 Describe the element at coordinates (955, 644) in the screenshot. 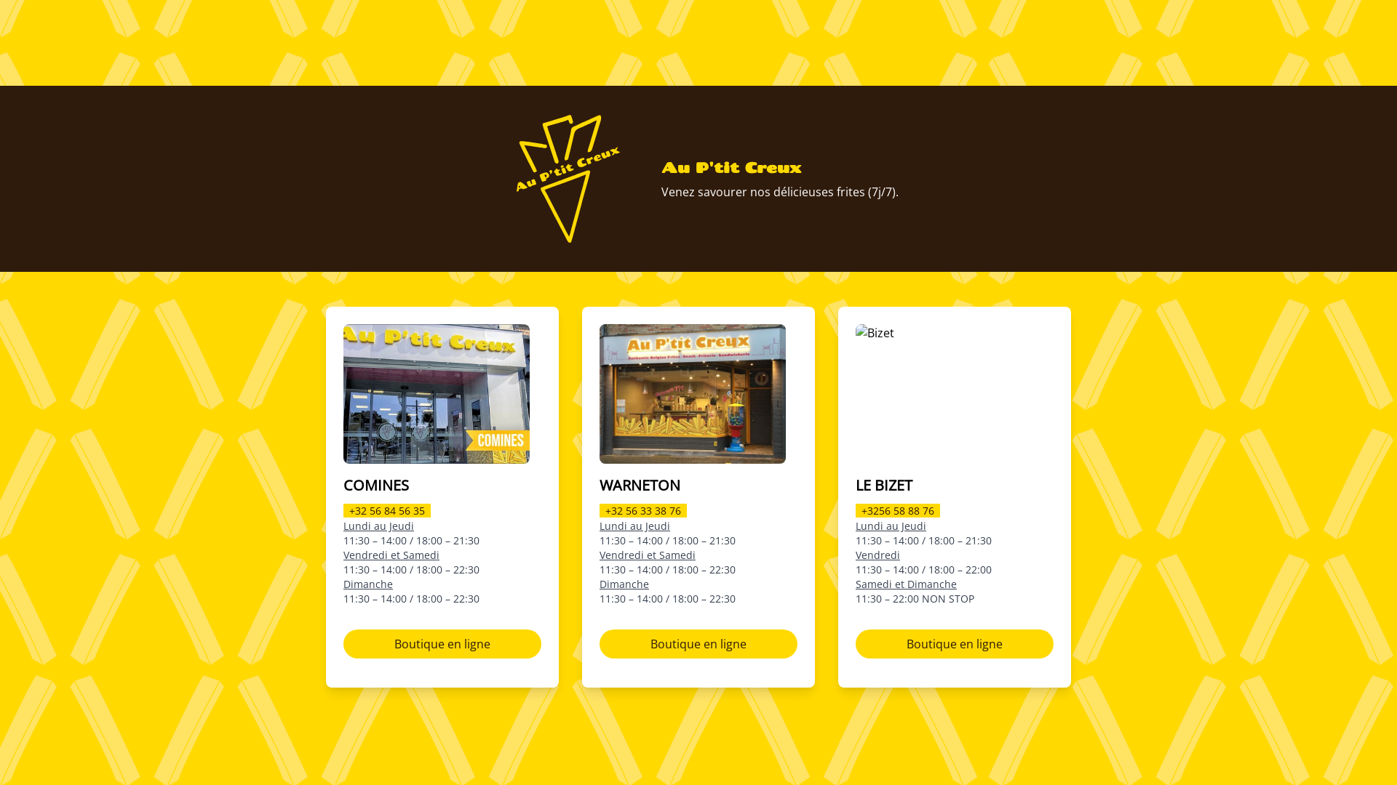

I see `Boutique en ligne` at that location.